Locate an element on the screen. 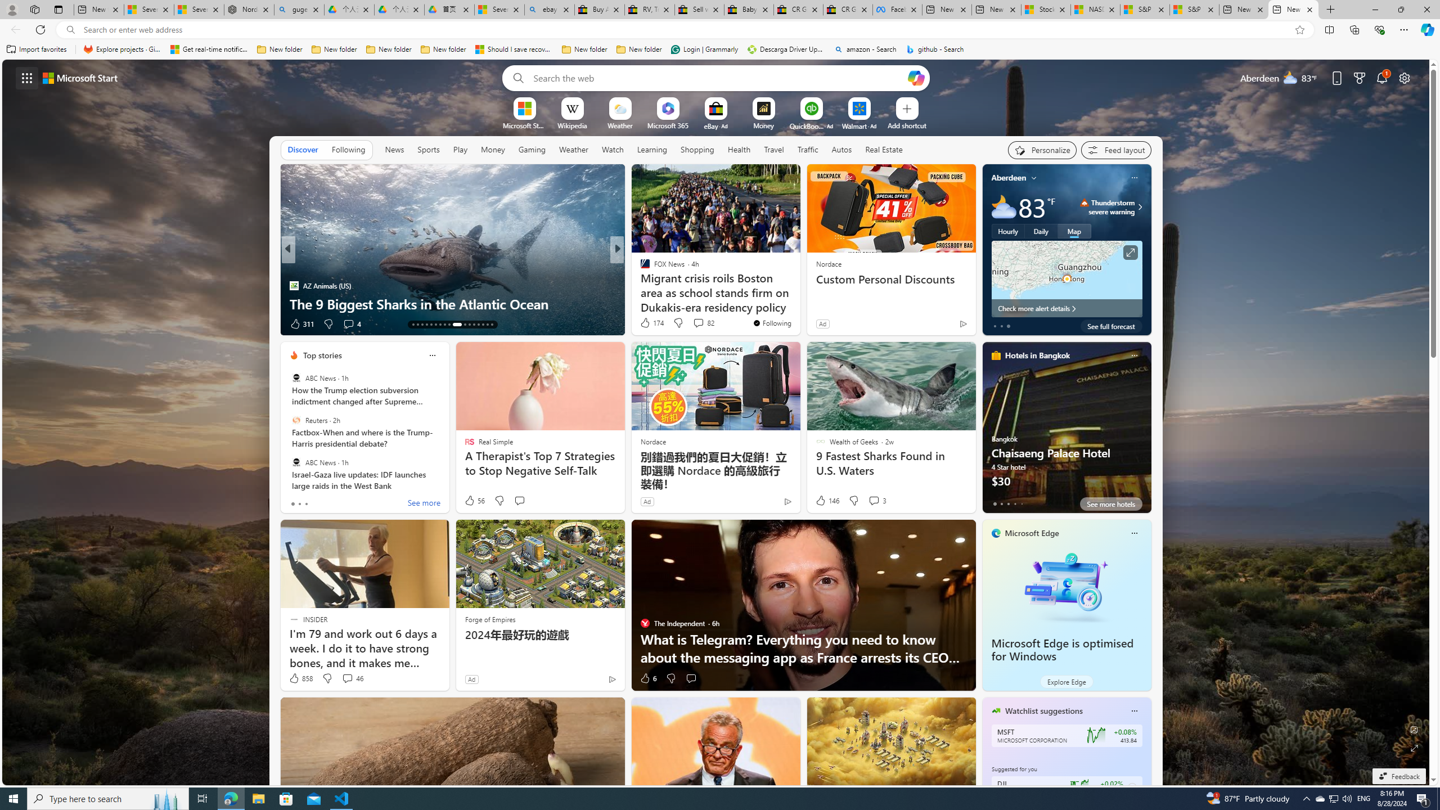 The height and width of the screenshot is (810, 1440). Start the conversation is located at coordinates (691, 678).